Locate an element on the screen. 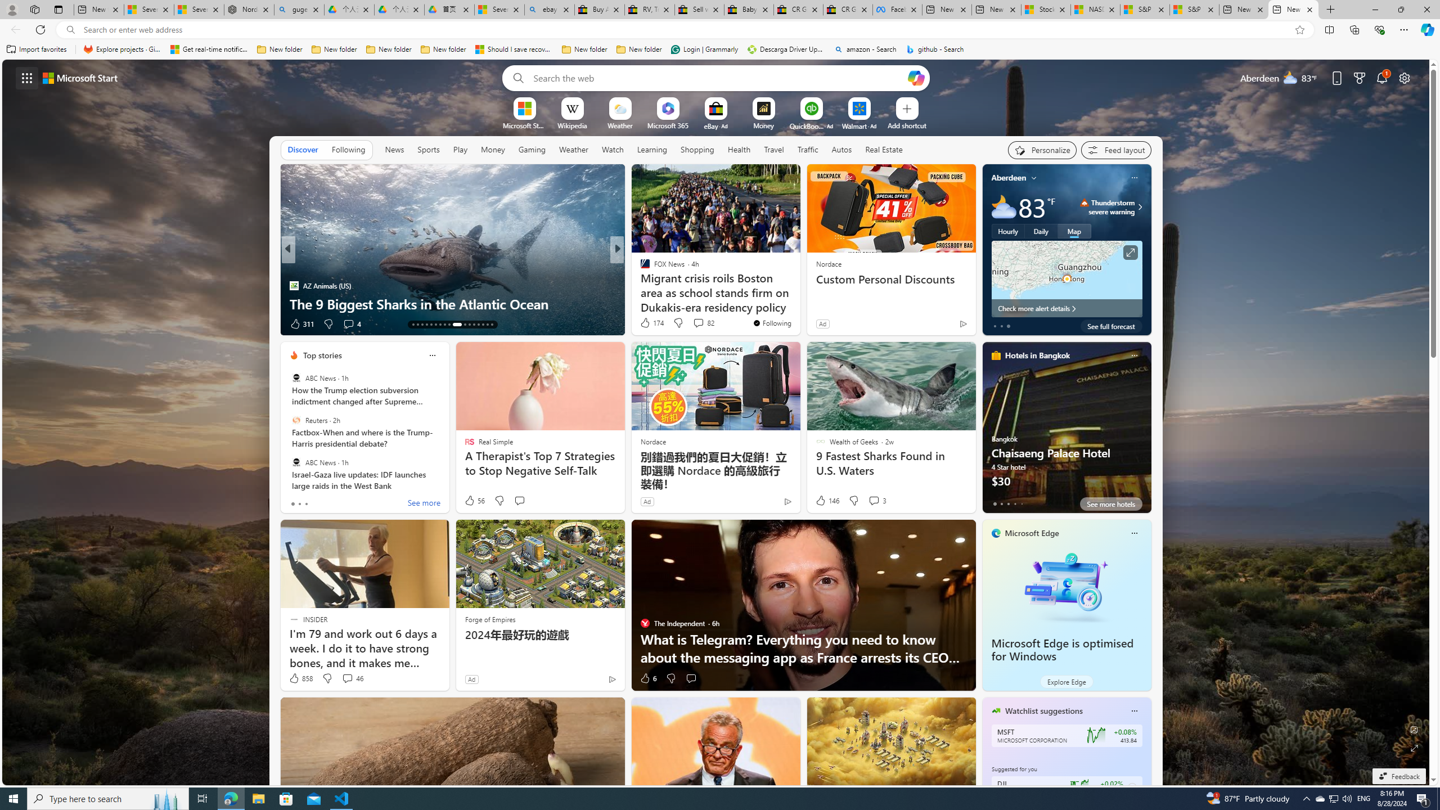 The height and width of the screenshot is (810, 1440). Start the conversation is located at coordinates (691, 678).